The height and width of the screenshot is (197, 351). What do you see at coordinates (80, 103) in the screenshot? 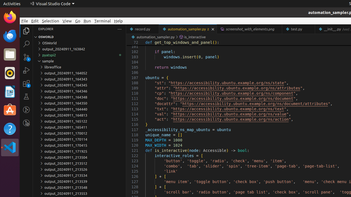
I see `output_20240911_164350` at bounding box center [80, 103].